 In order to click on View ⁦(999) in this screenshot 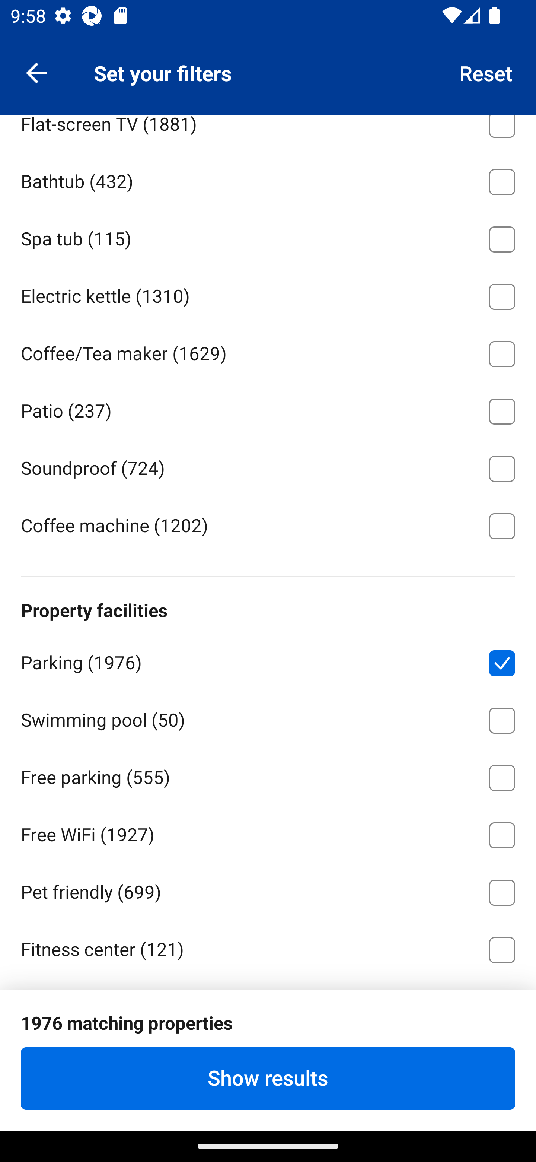, I will do `click(268, 64)`.